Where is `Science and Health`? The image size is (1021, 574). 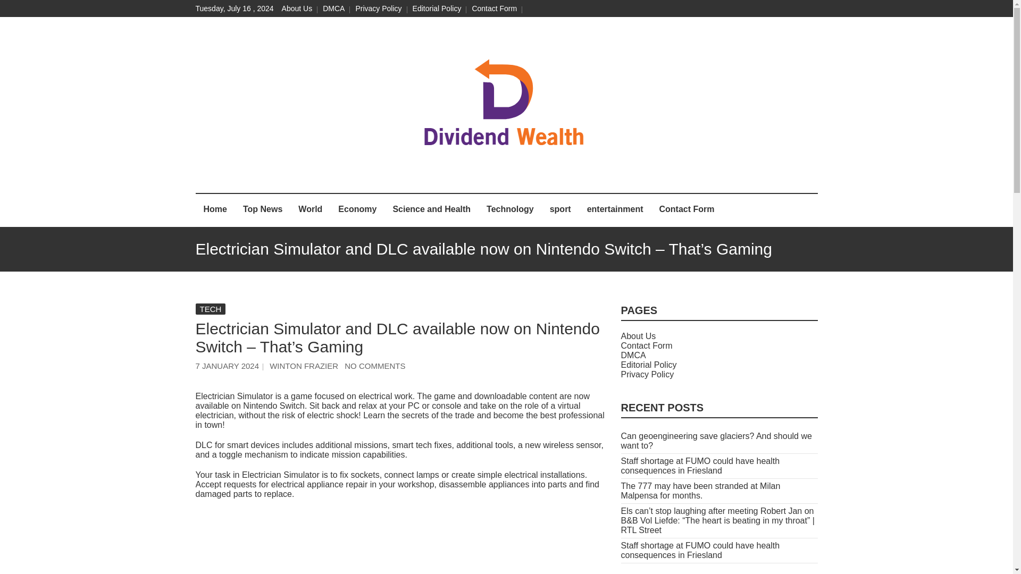 Science and Health is located at coordinates (432, 210).